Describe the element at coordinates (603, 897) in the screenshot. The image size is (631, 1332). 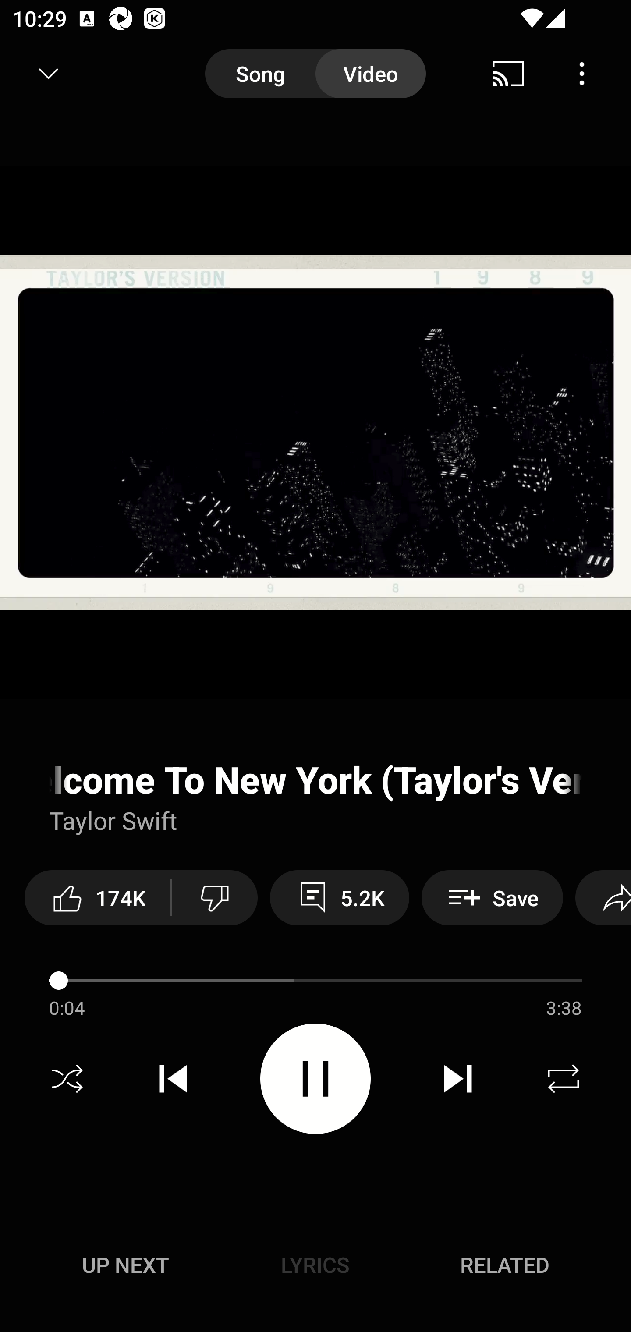
I see `Share` at that location.